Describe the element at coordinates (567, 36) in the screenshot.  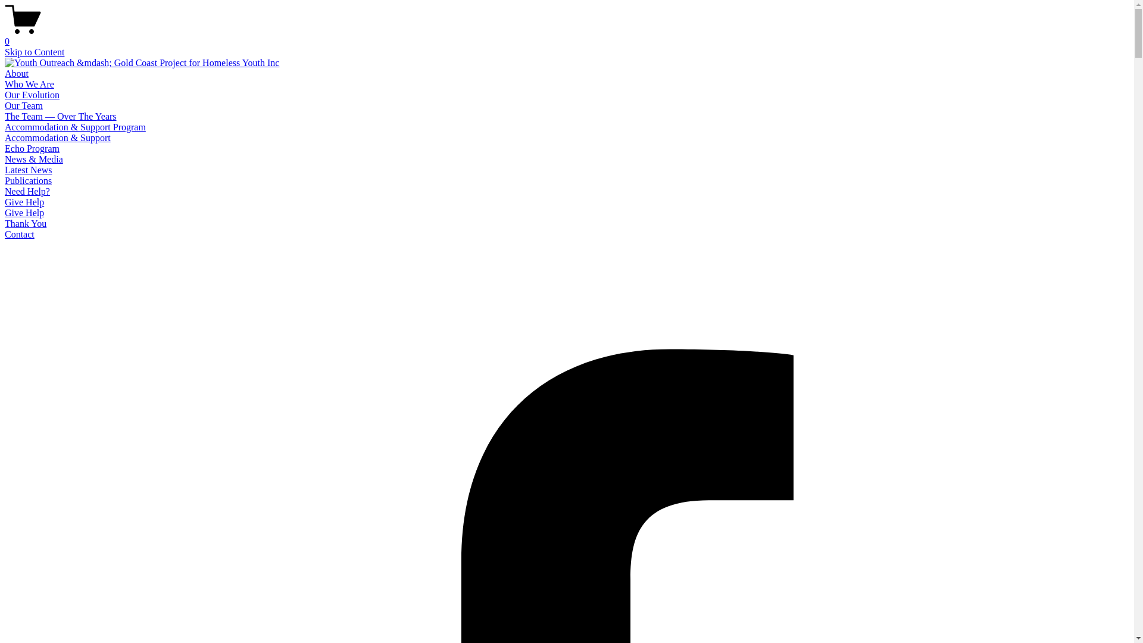
I see `0` at that location.